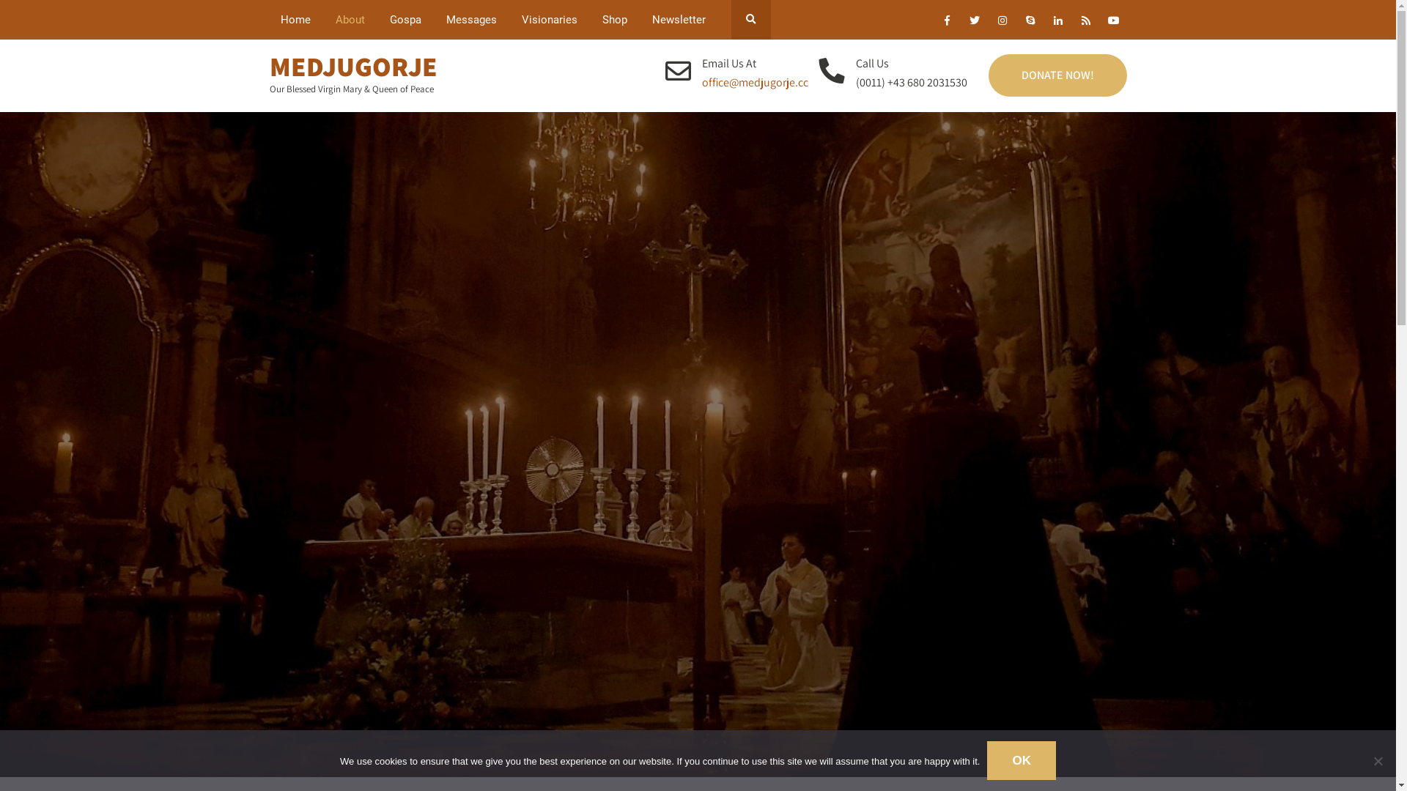  Describe the element at coordinates (1378, 760) in the screenshot. I see `No` at that location.